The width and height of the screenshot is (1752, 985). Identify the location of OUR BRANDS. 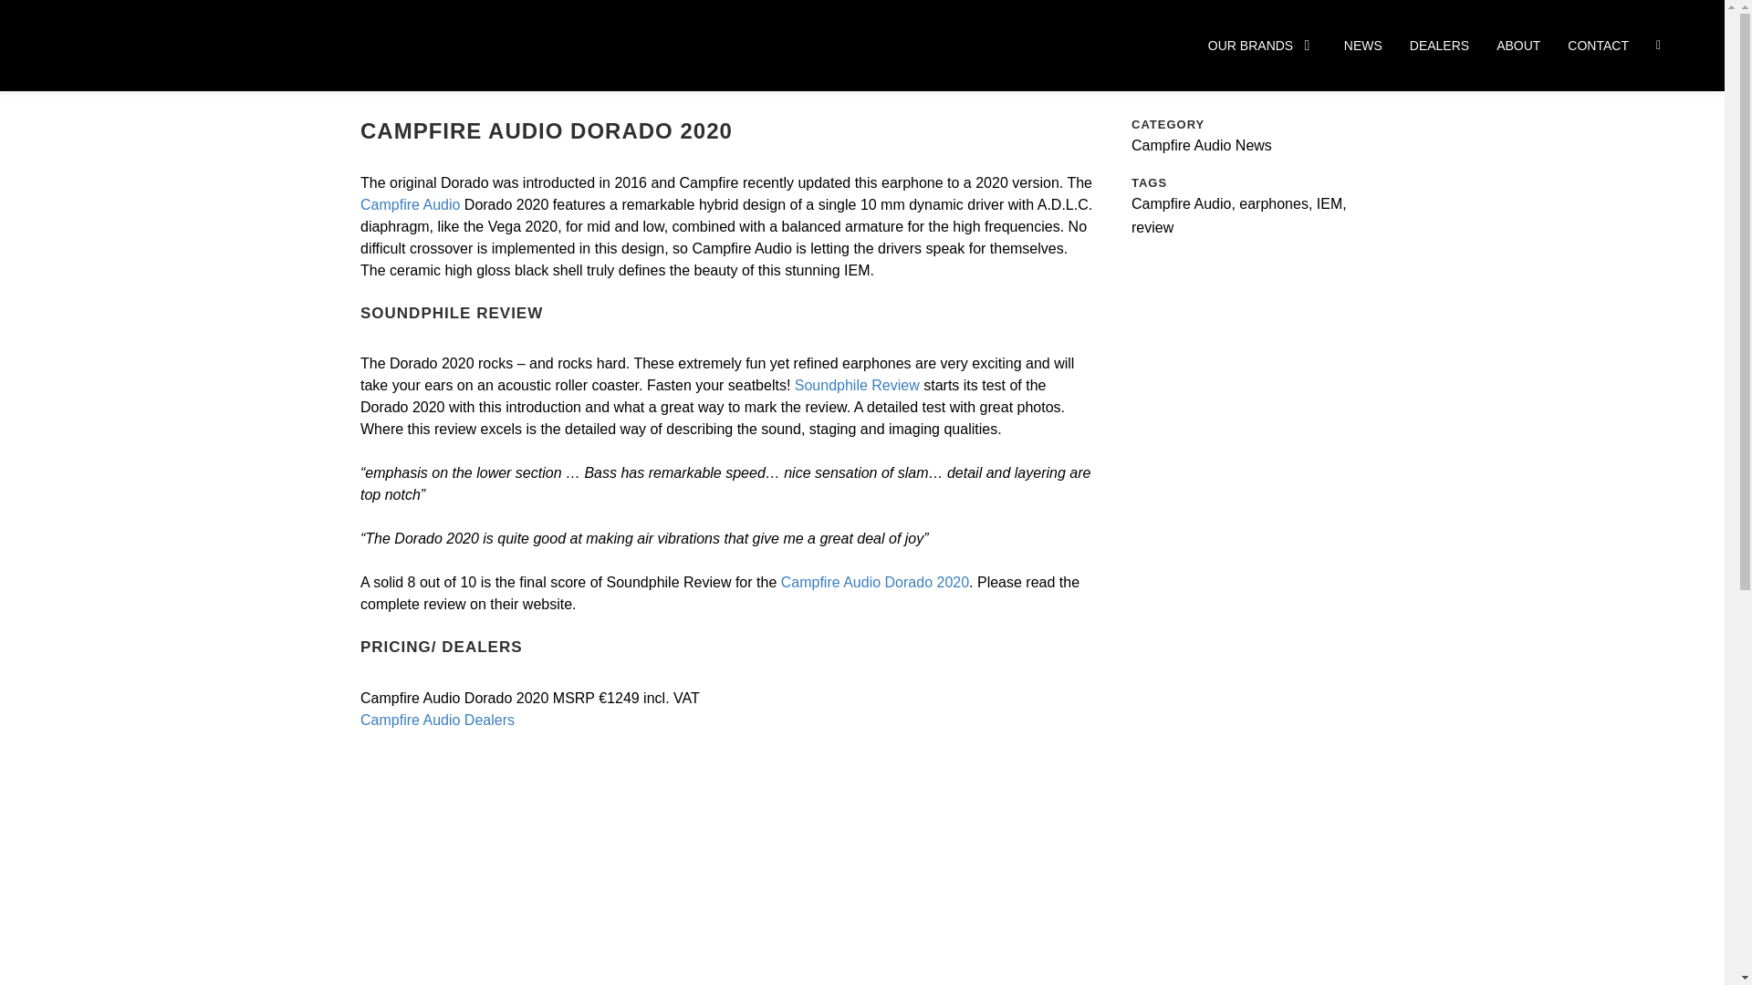
(1263, 45).